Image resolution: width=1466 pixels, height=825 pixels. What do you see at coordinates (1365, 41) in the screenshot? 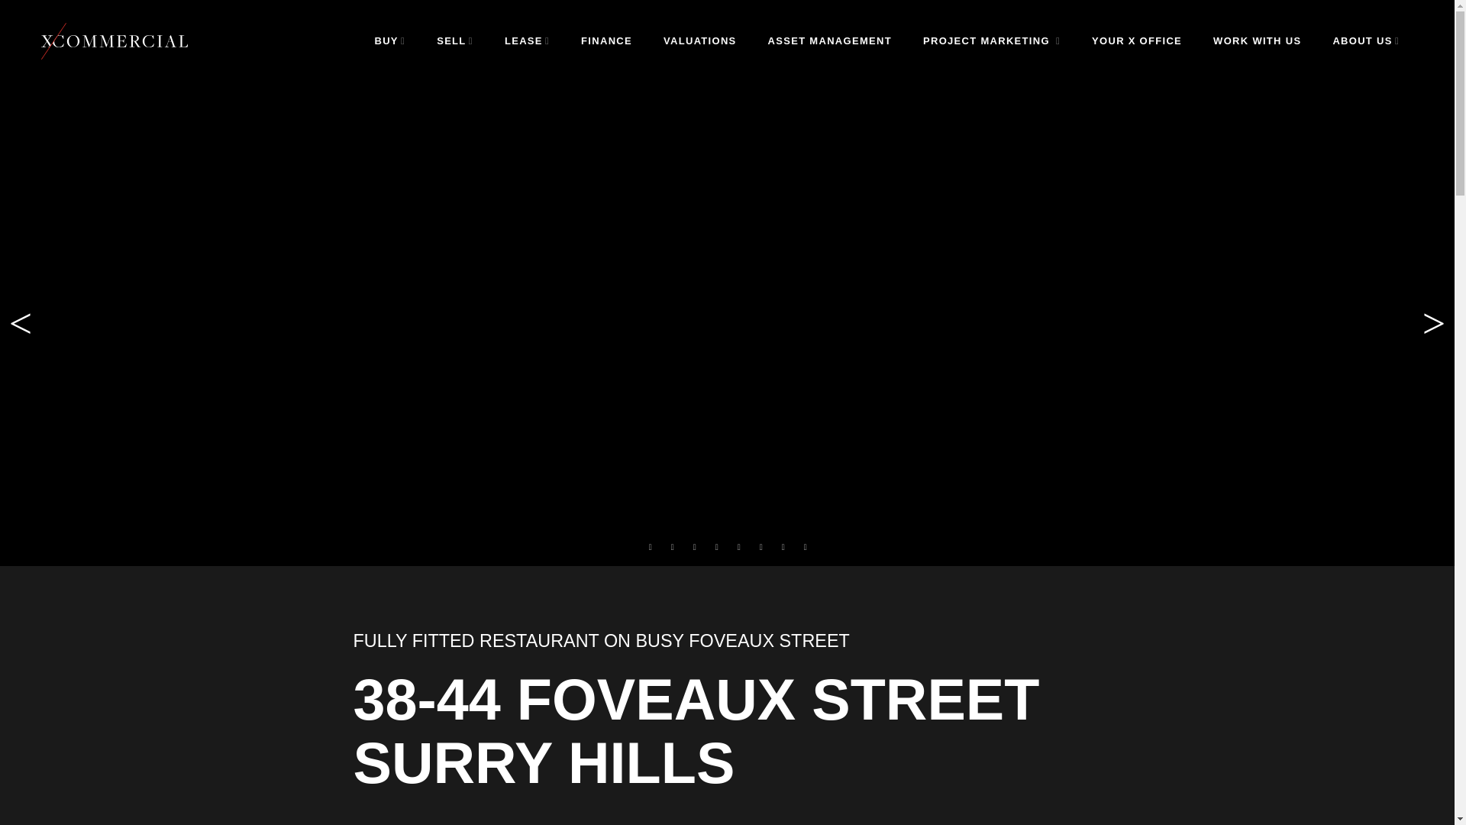
I see `ABOUT US` at bounding box center [1365, 41].